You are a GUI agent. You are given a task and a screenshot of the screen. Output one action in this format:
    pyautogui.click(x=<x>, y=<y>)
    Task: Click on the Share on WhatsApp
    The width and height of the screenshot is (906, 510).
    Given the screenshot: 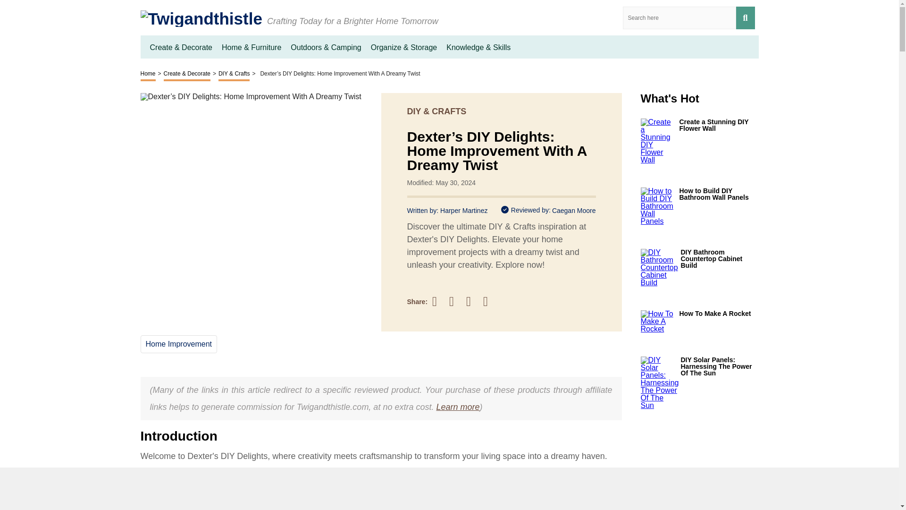 What is the action you would take?
    pyautogui.click(x=490, y=301)
    